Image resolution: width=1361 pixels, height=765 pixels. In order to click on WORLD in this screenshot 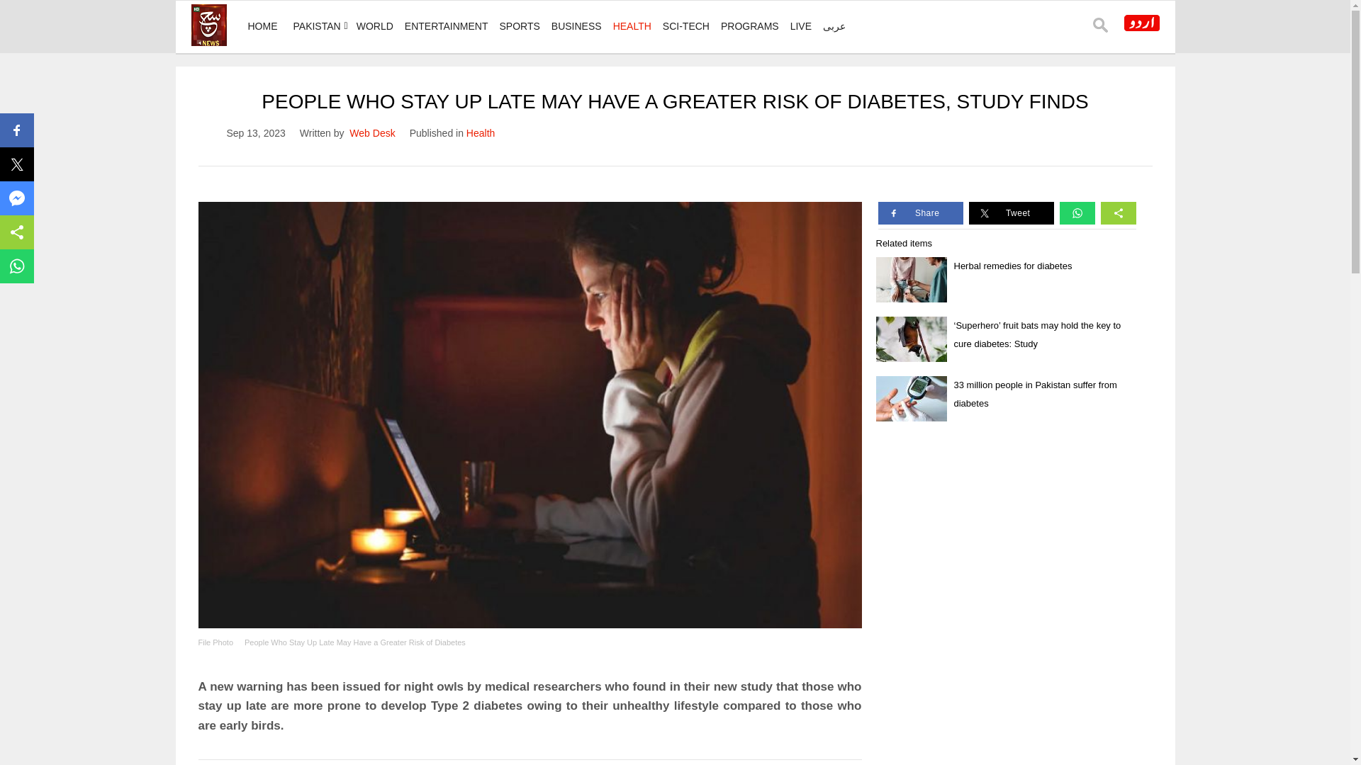, I will do `click(374, 26)`.